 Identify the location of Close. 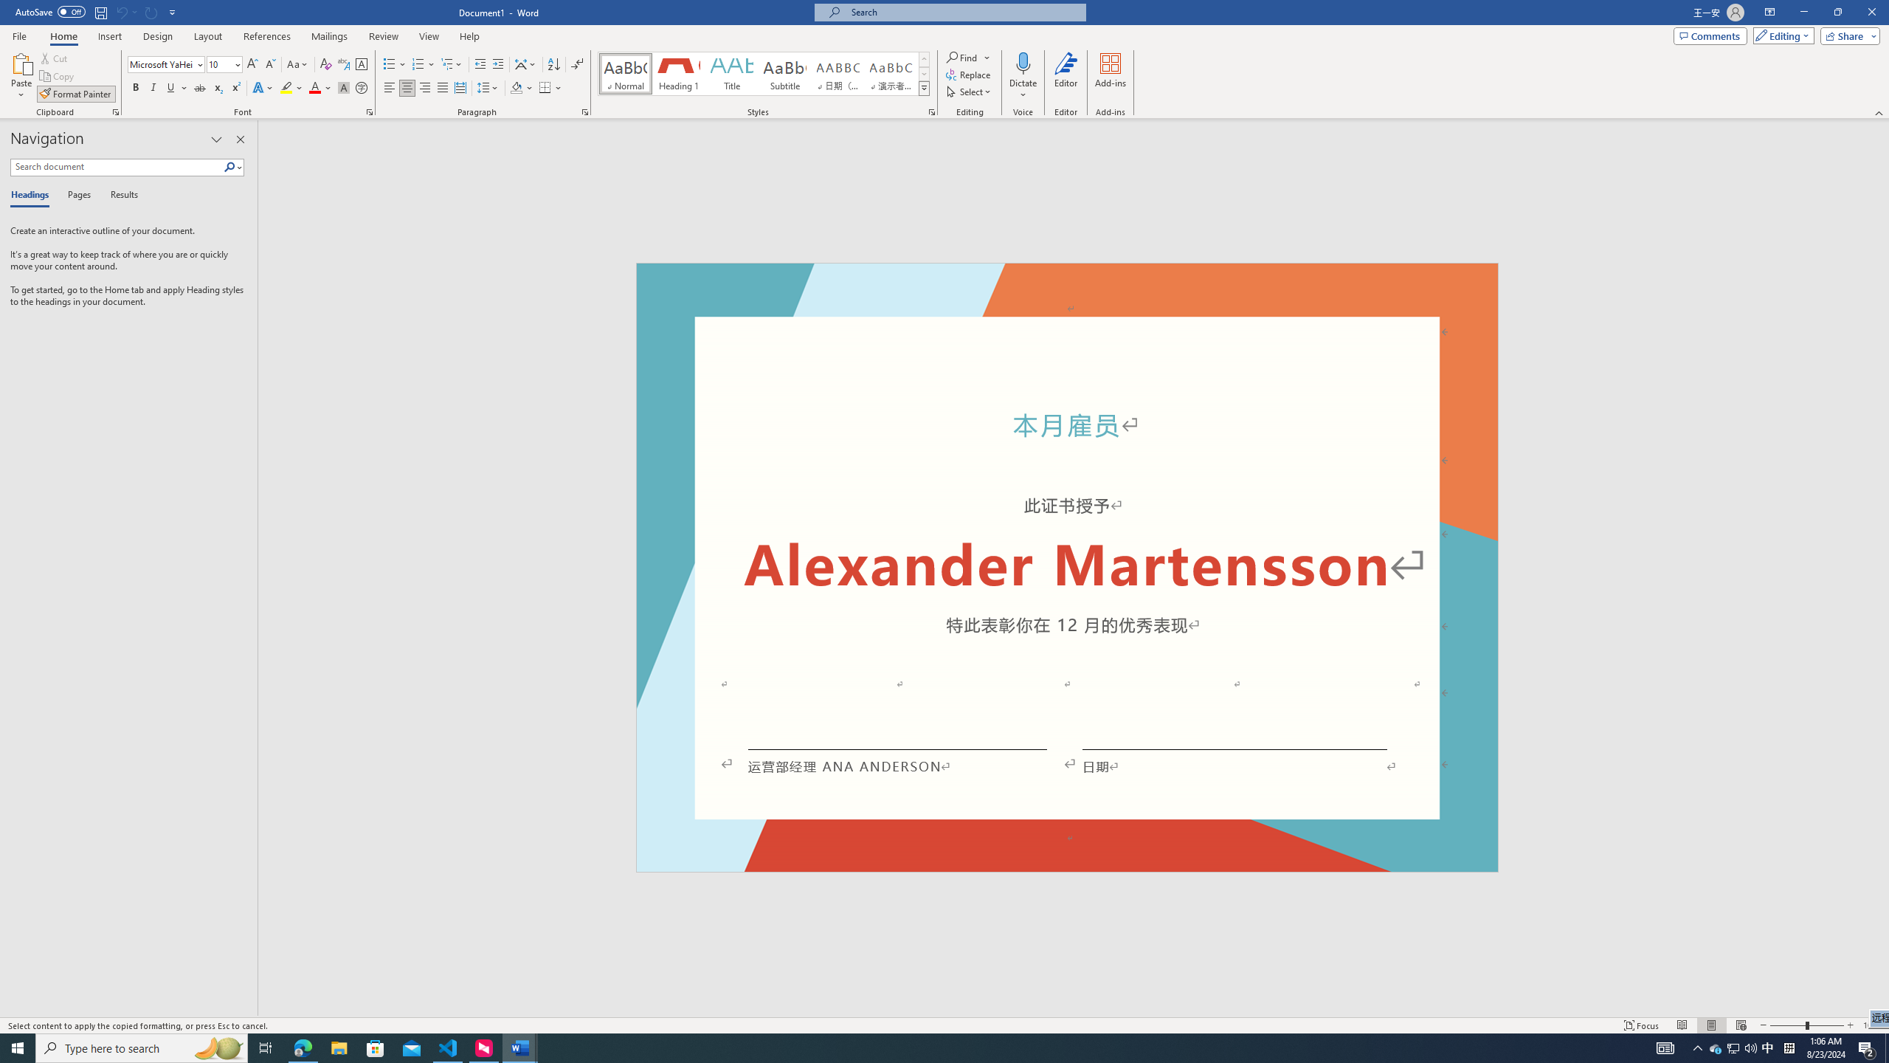
(1871, 13).